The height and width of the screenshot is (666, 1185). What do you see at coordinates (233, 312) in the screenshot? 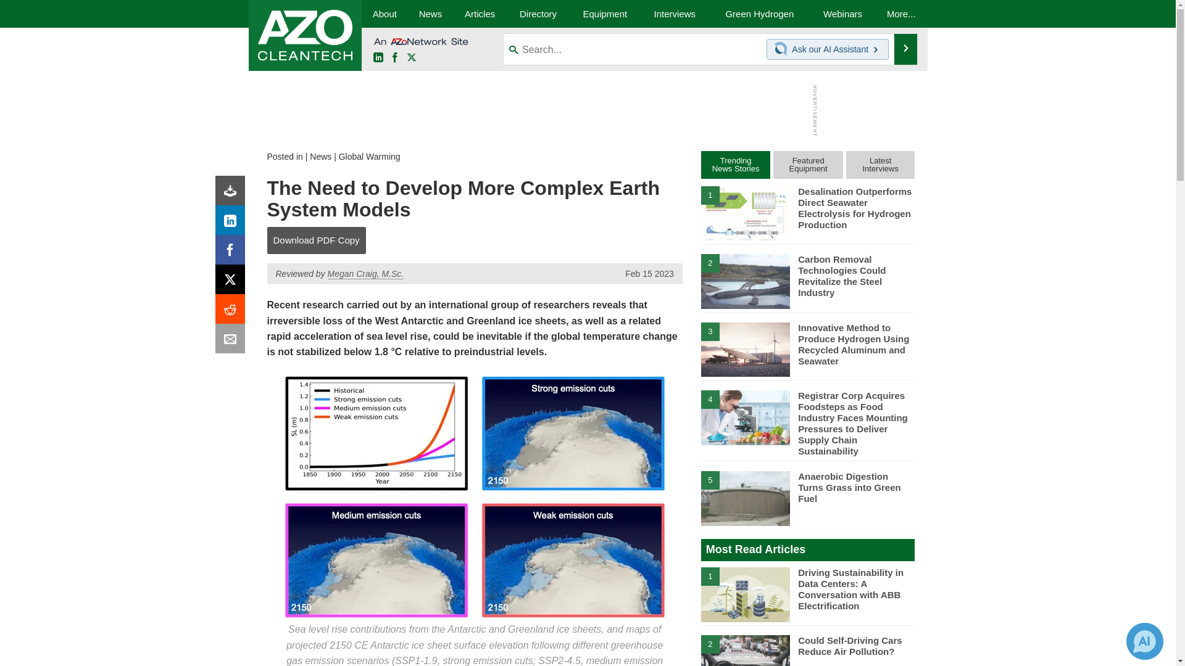
I see `Reddit` at bounding box center [233, 312].